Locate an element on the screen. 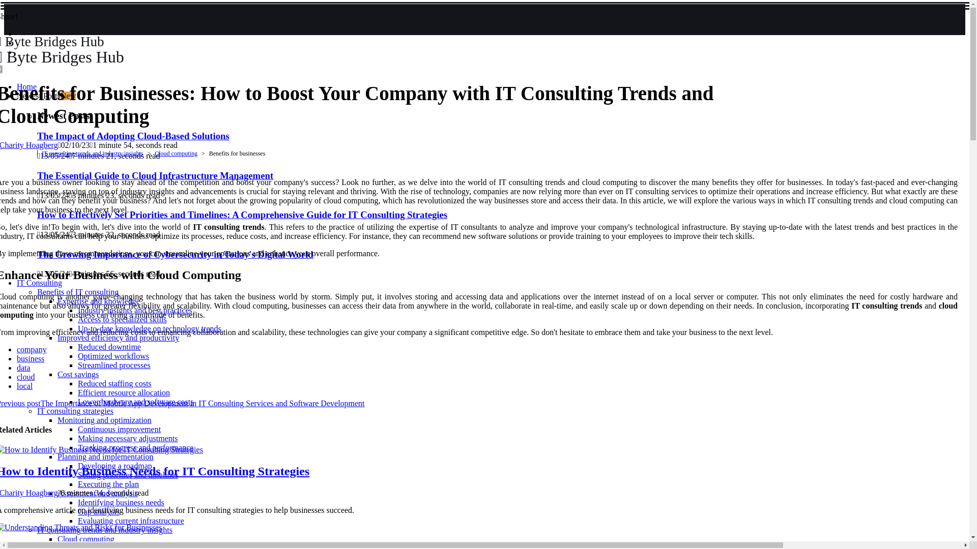 The image size is (977, 549). Efficient resource allocation is located at coordinates (124, 392).